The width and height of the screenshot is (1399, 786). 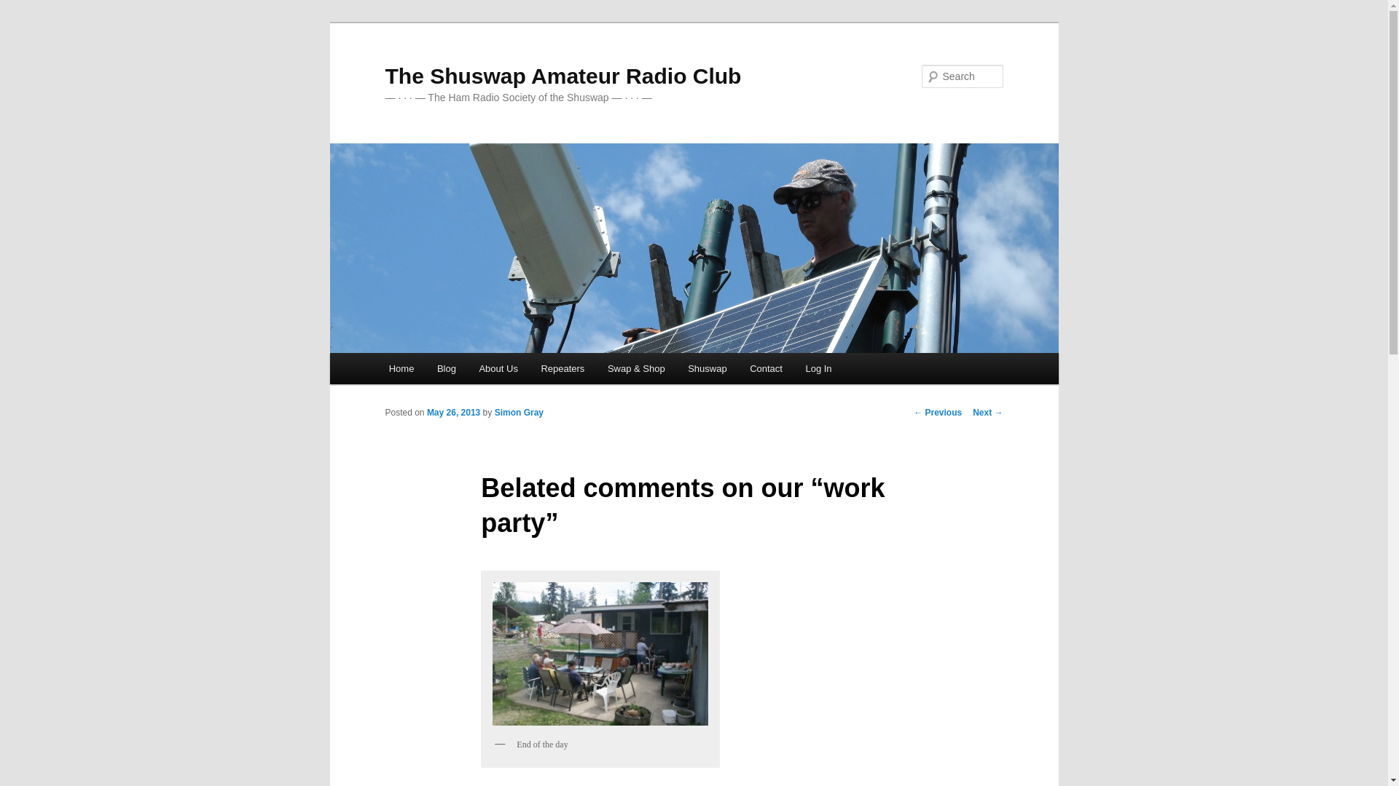 I want to click on About Us, so click(x=498, y=368).